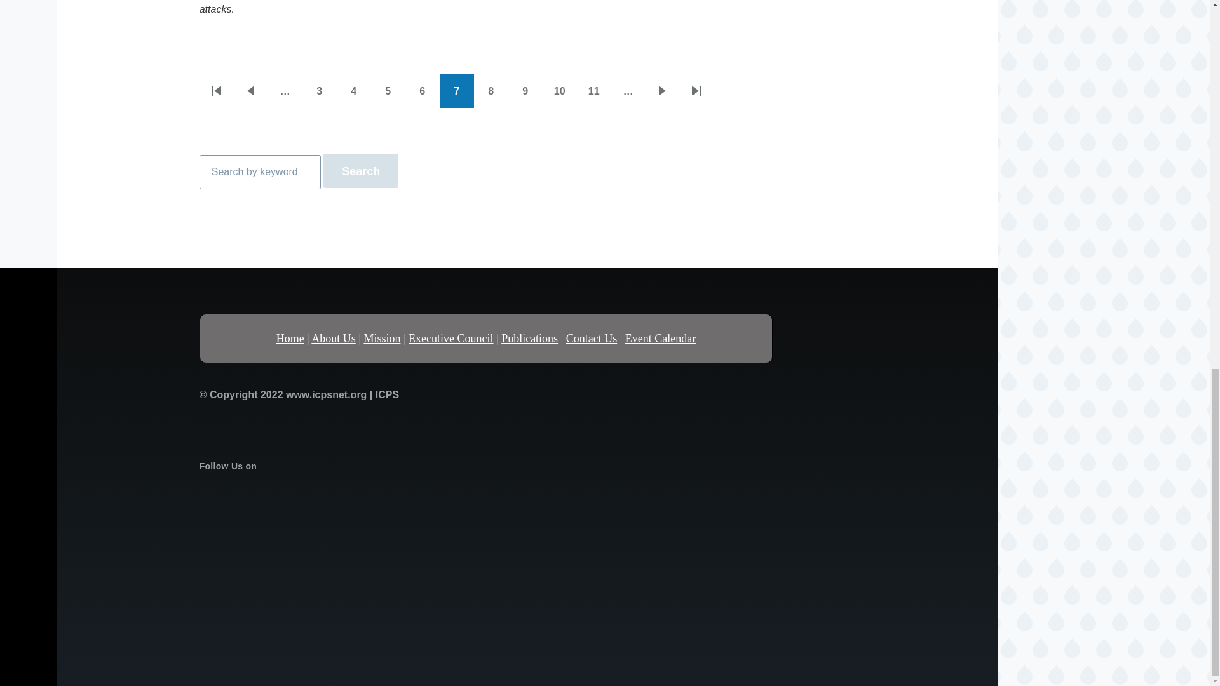 The image size is (1220, 686). What do you see at coordinates (422, 90) in the screenshot?
I see `Go to next page` at bounding box center [422, 90].